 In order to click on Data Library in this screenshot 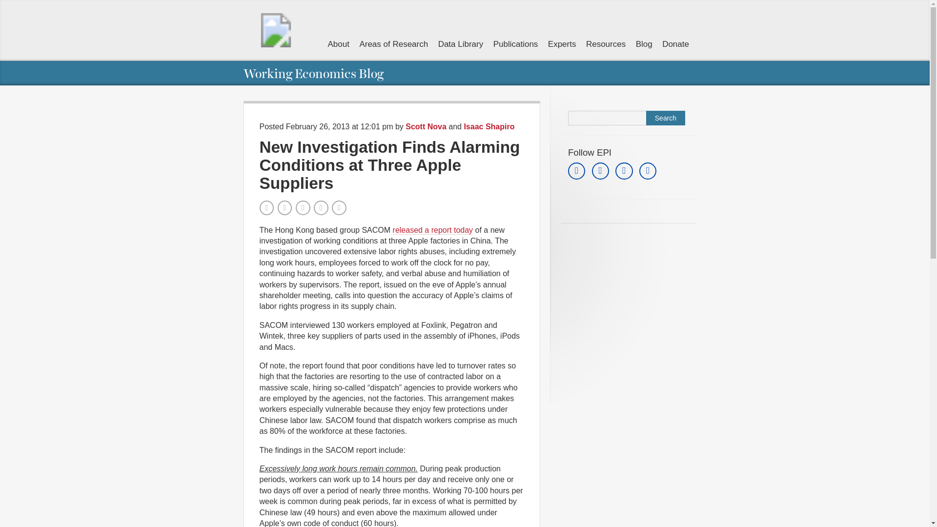, I will do `click(461, 44)`.